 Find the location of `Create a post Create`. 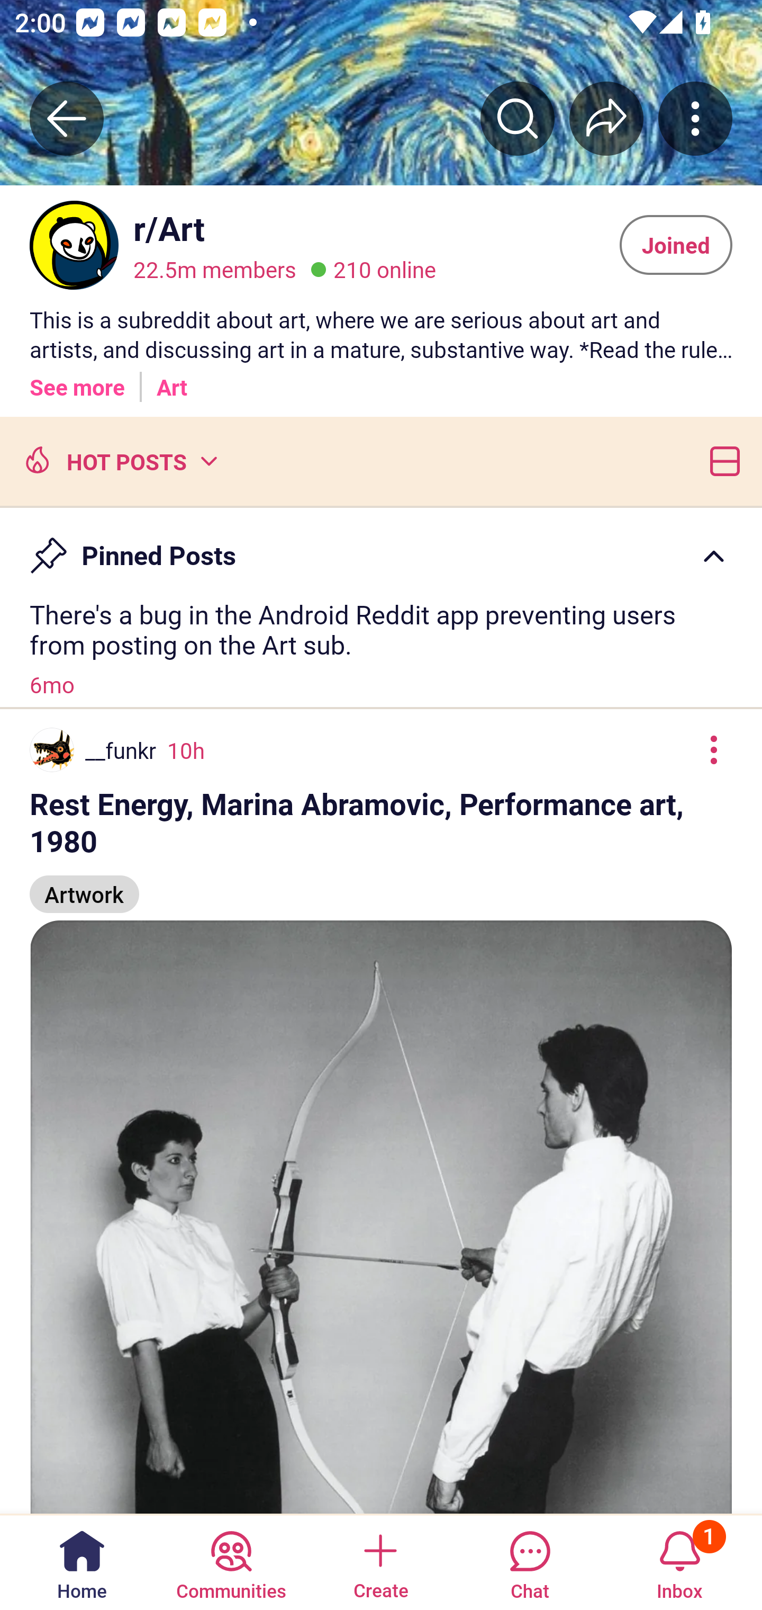

Create a post Create is located at coordinates (380, 1561).